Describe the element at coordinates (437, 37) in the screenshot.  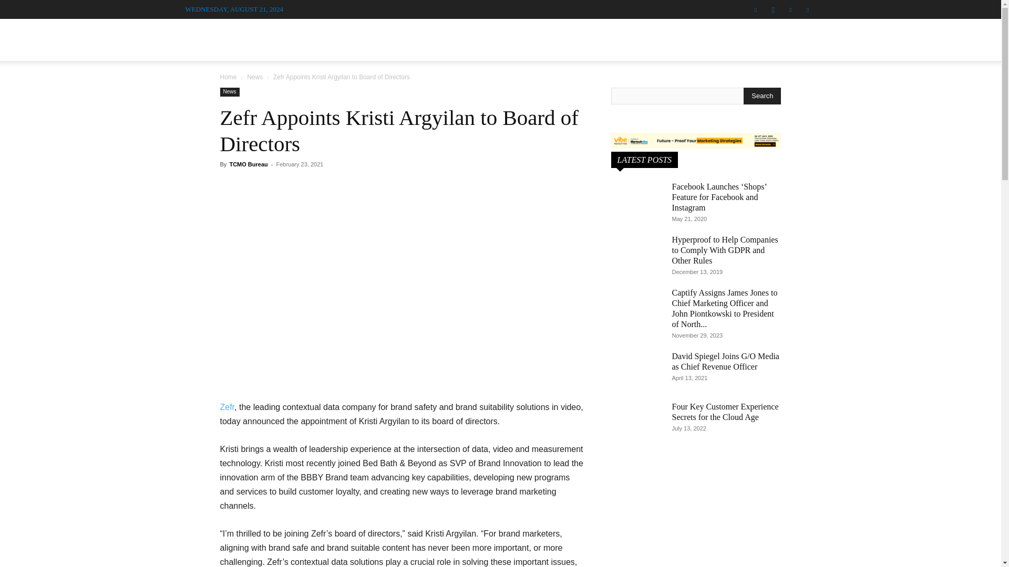
I see `INTERVIEWS` at that location.